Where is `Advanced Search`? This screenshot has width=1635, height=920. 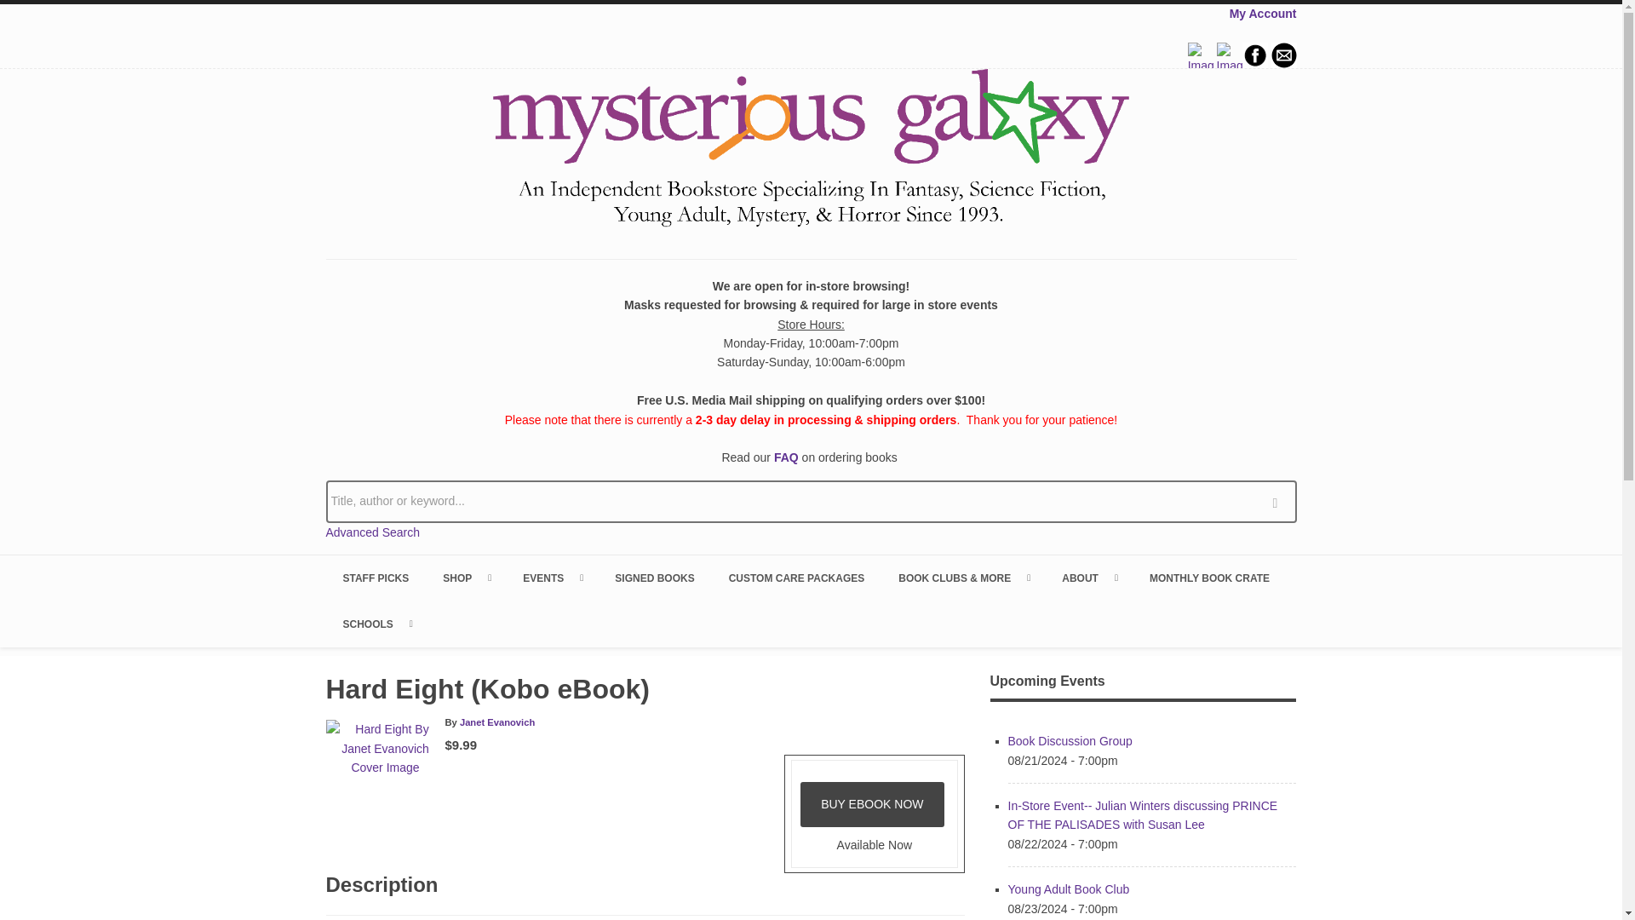 Advanced Search is located at coordinates (373, 532).